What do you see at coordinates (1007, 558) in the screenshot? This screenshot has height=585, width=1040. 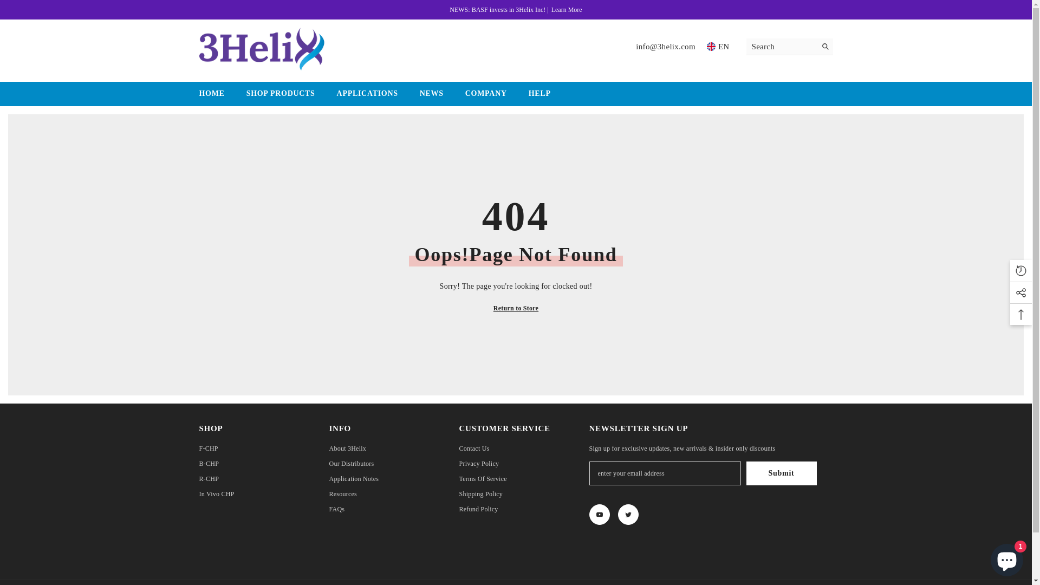 I see `Shopify online store chat` at bounding box center [1007, 558].